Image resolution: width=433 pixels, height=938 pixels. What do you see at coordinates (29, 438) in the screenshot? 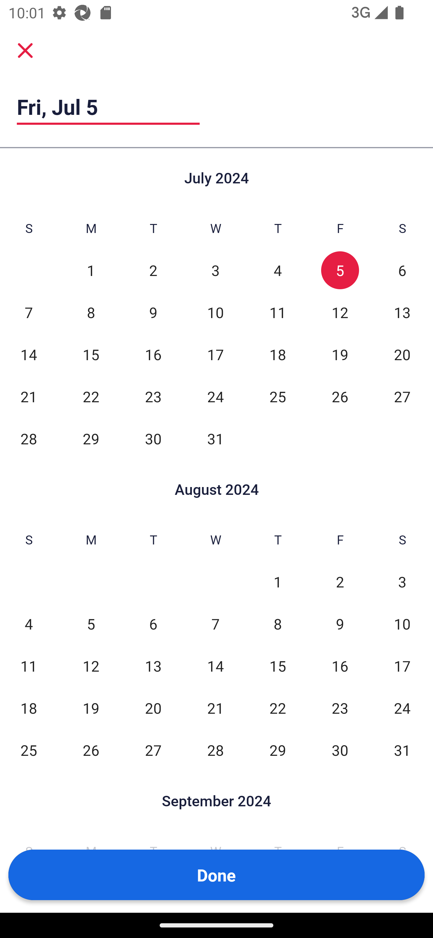
I see `28 Sun, Jul 28, Not Selected` at bounding box center [29, 438].